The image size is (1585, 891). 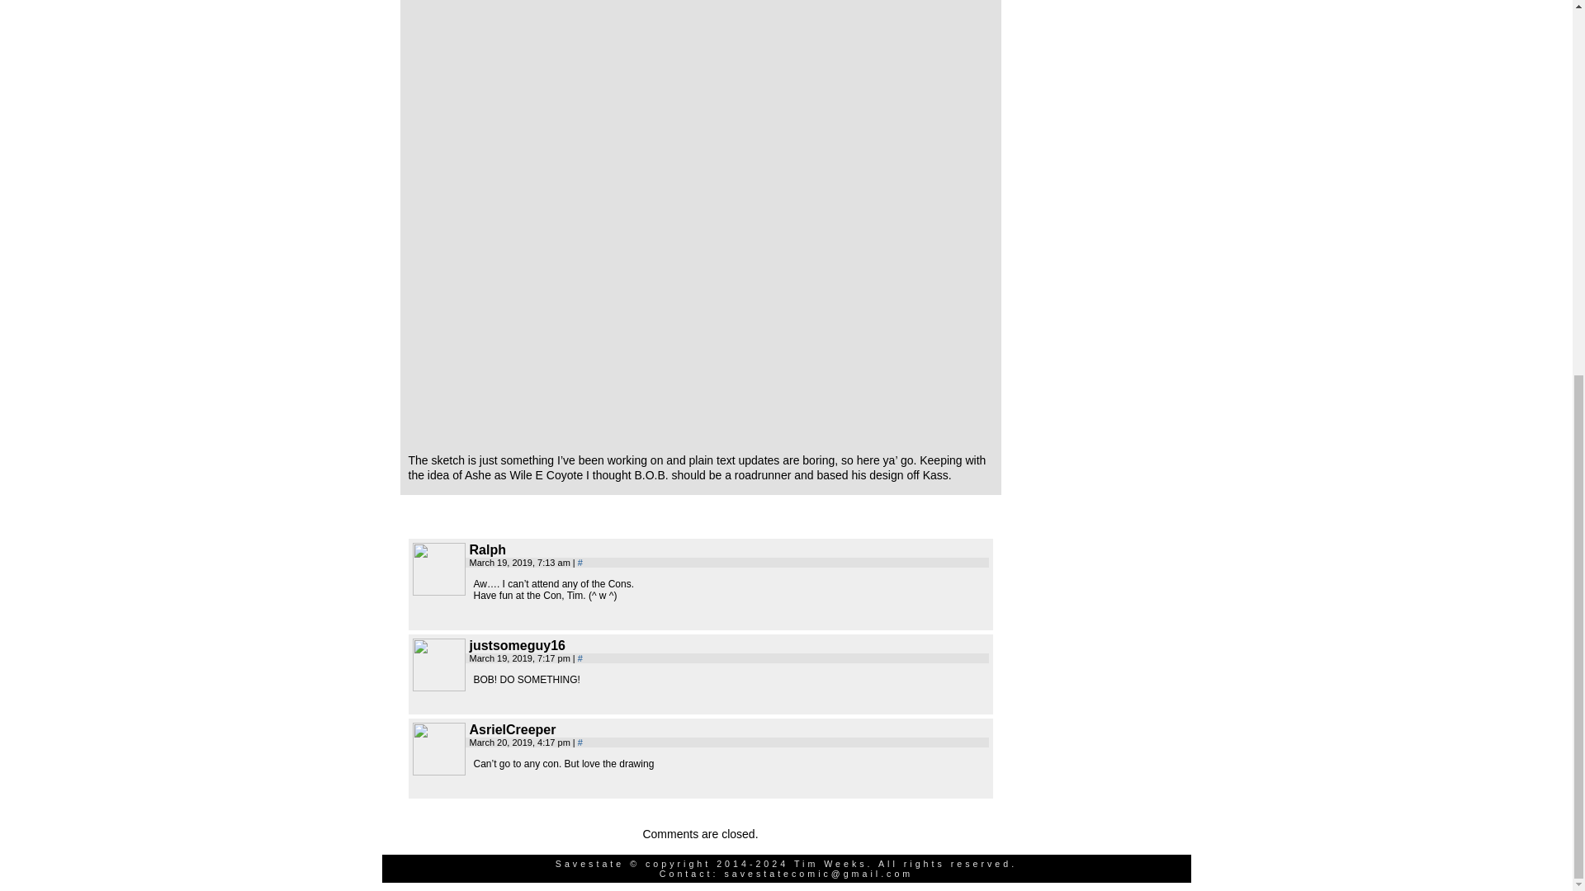 What do you see at coordinates (520, 658) in the screenshot?
I see `Tuesday, March 19th 2019, 7:17pm` at bounding box center [520, 658].